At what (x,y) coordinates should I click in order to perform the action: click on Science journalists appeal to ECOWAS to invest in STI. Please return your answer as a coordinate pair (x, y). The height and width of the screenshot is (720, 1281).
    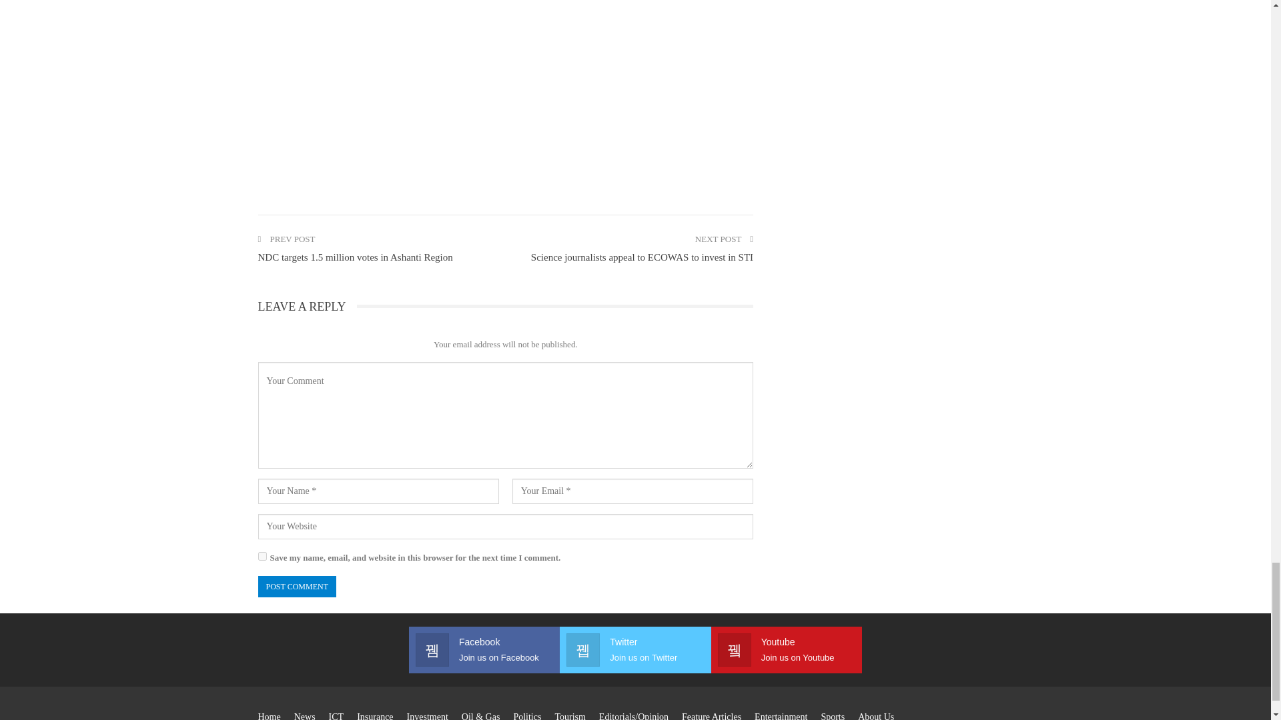
    Looking at the image, I should click on (642, 257).